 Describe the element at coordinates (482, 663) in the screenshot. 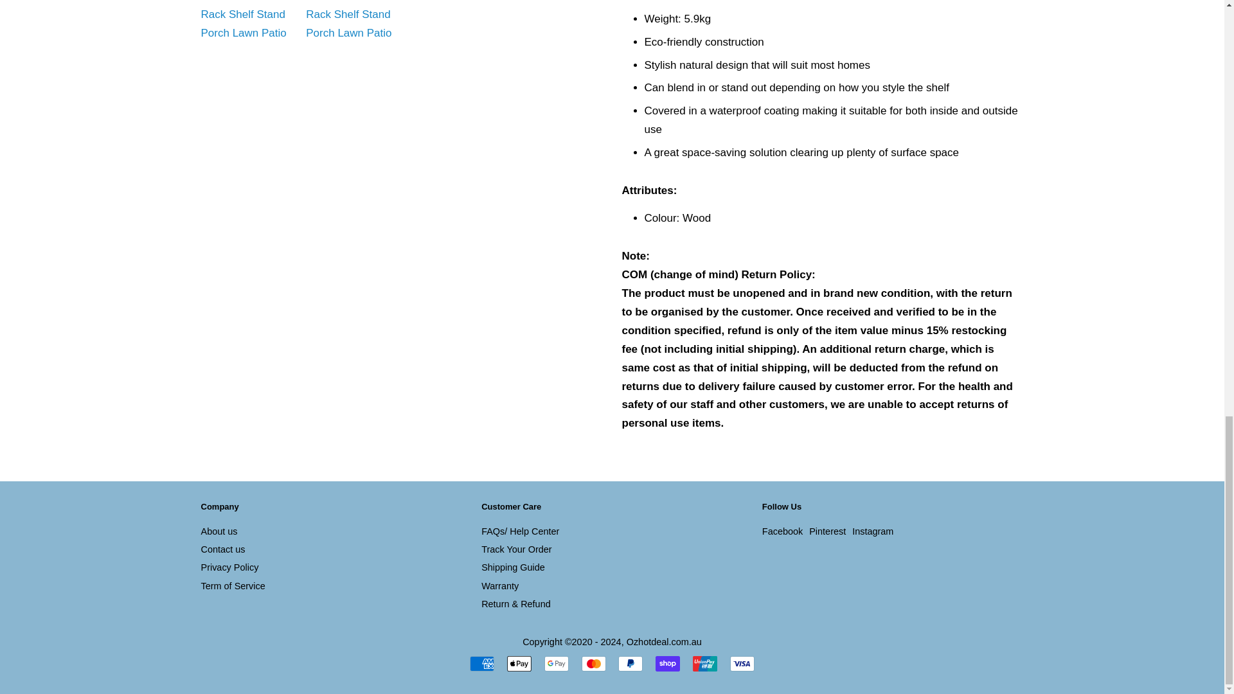

I see `American Express` at that location.